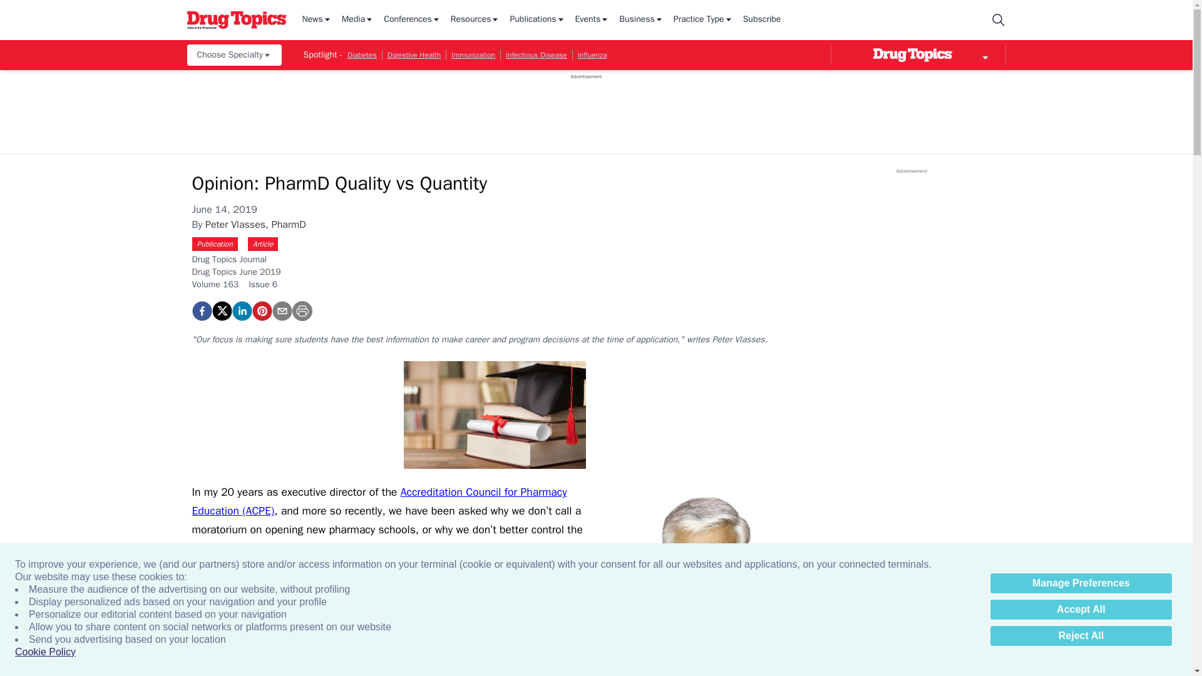  What do you see at coordinates (1081, 636) in the screenshot?
I see `Reject All` at bounding box center [1081, 636].